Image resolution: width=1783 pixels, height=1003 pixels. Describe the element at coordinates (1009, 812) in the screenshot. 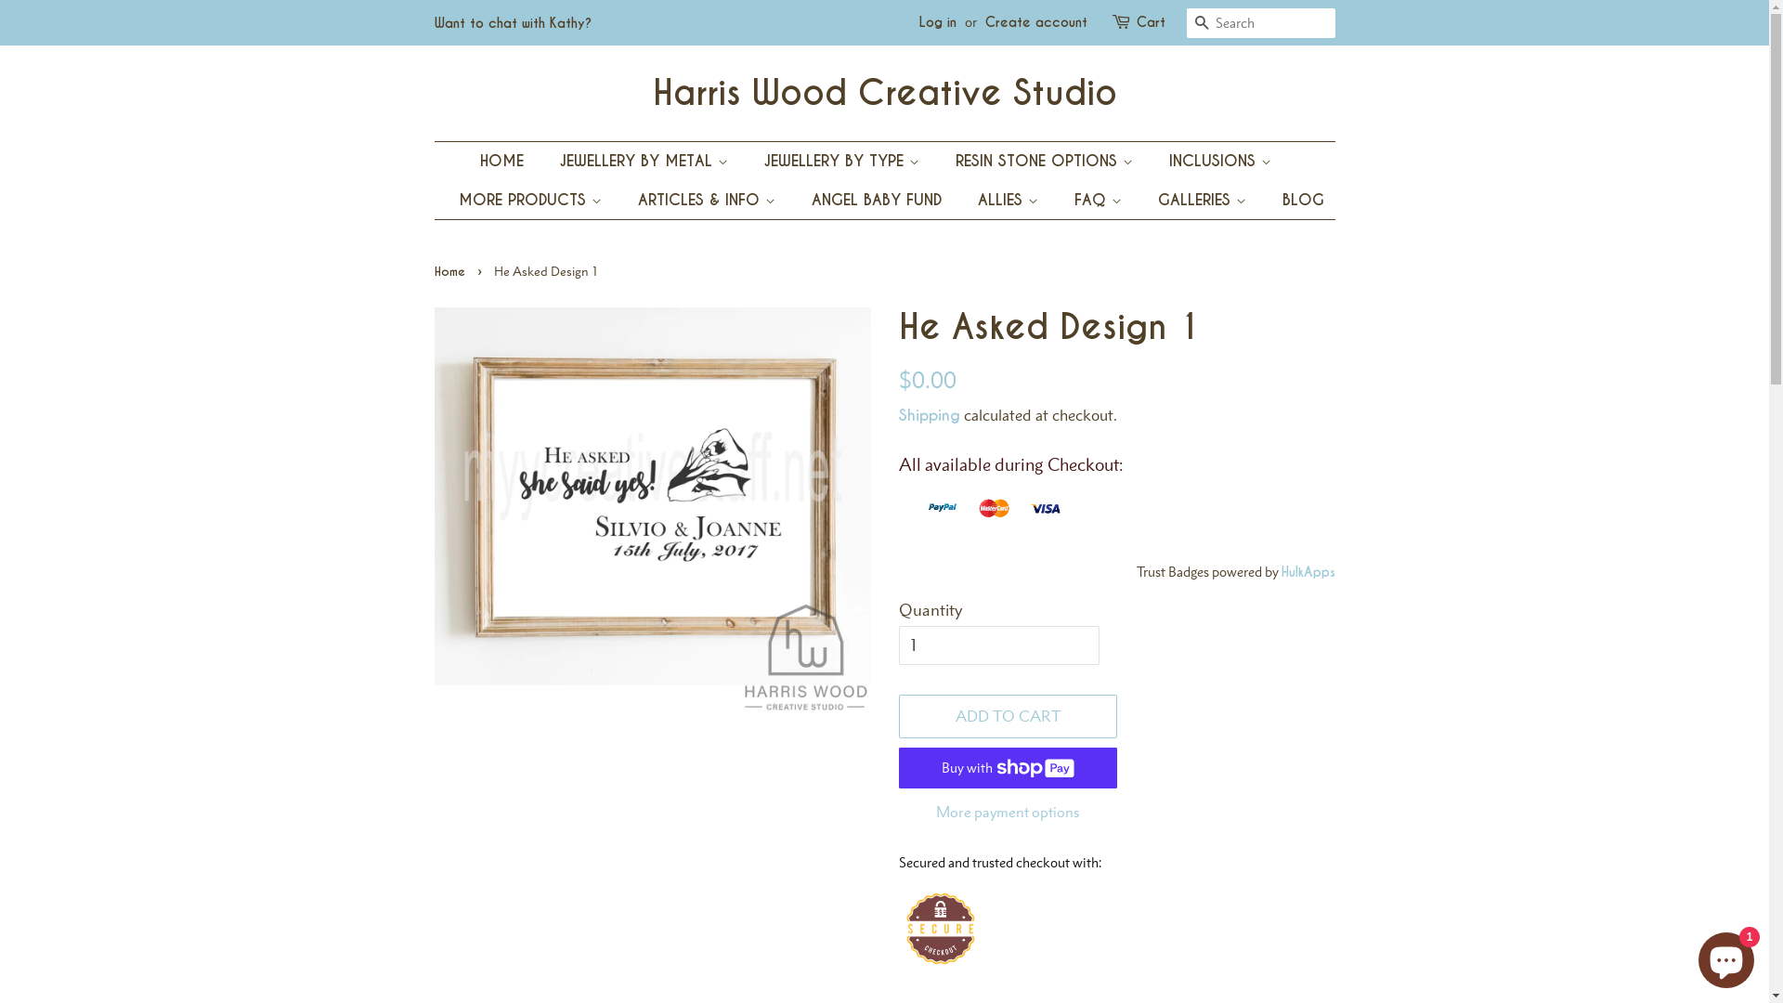

I see `More payment options` at that location.